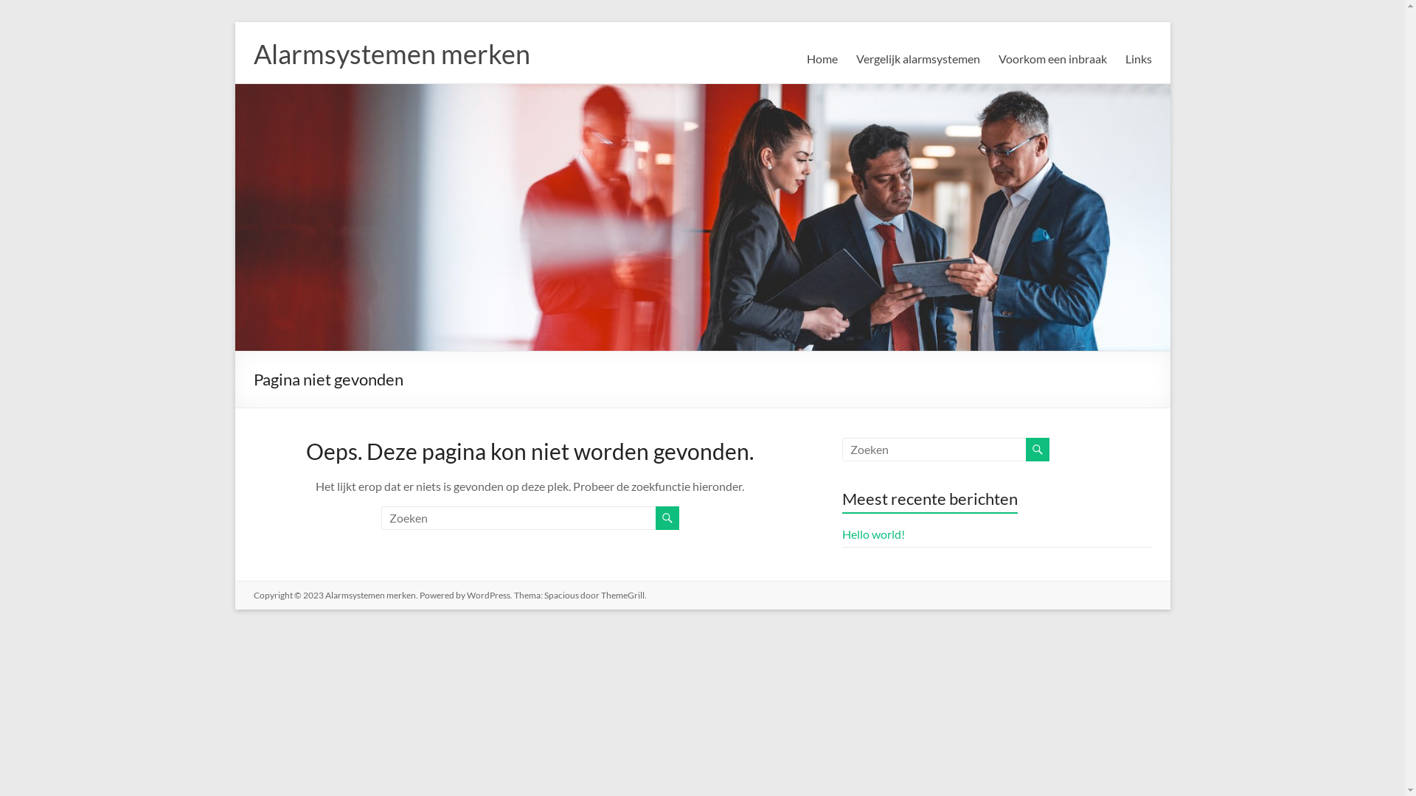 The width and height of the screenshot is (1416, 796). Describe the element at coordinates (1139, 59) in the screenshot. I see `Links` at that location.